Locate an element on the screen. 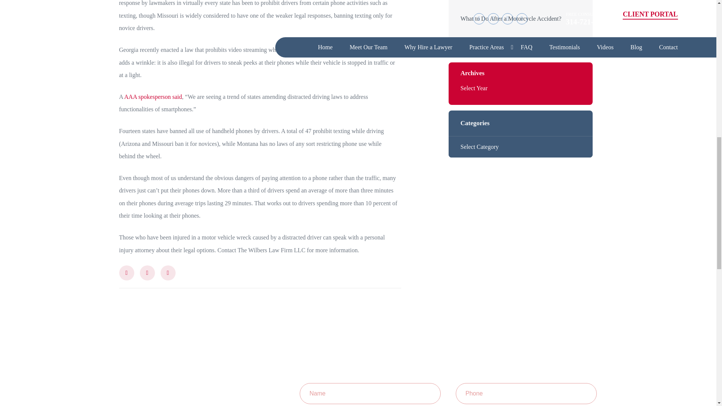 The width and height of the screenshot is (722, 406). How Long Does a Car Accident Settlement Take? is located at coordinates (520, 39).